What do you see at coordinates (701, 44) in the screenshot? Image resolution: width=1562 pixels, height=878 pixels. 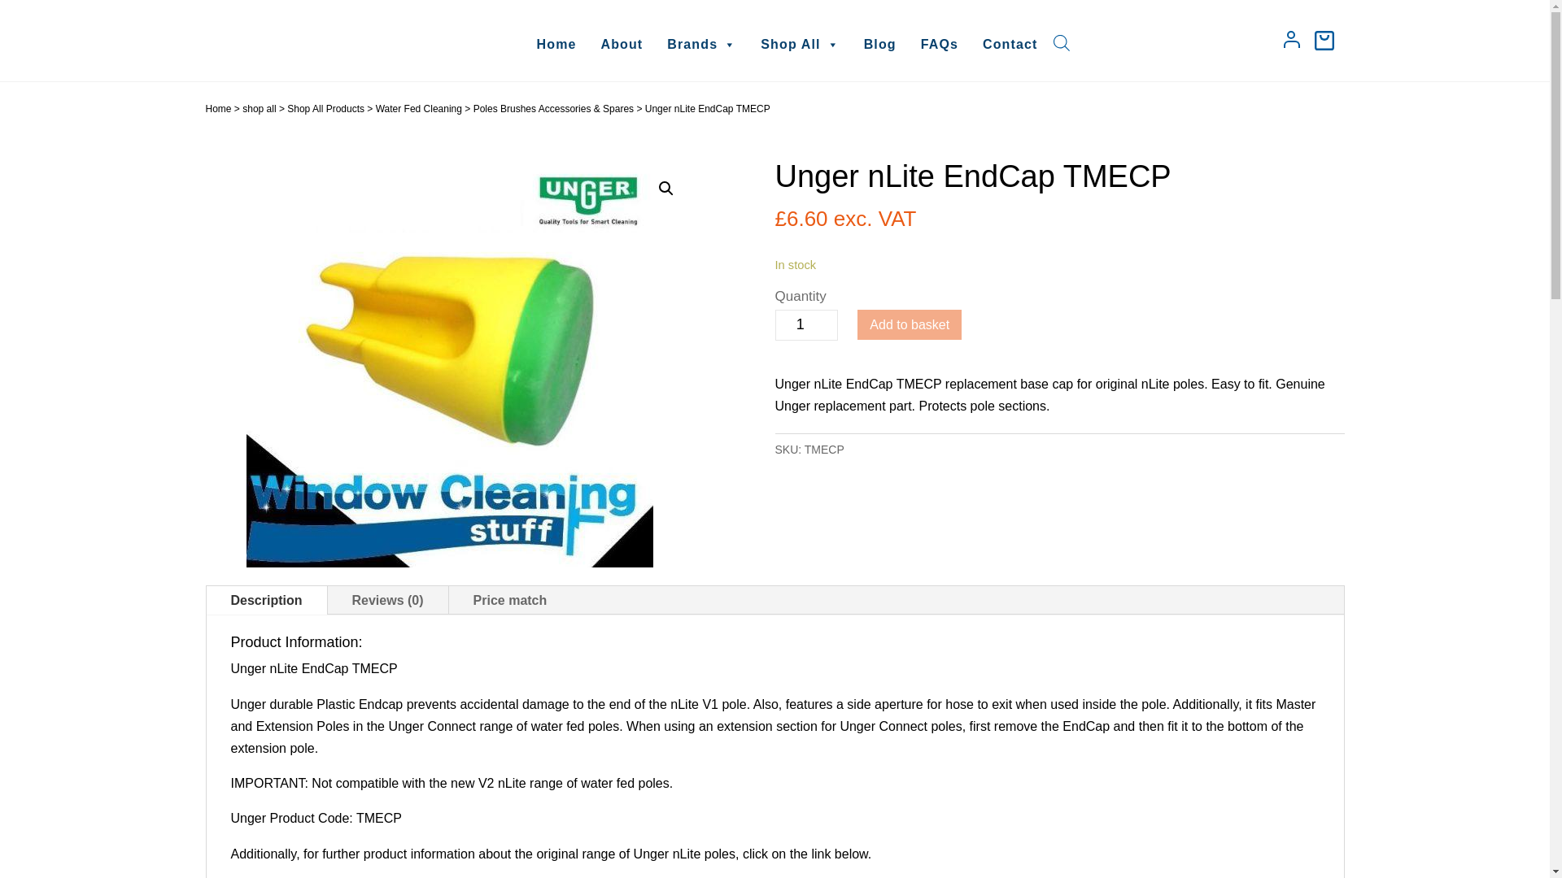 I see `Brands` at bounding box center [701, 44].